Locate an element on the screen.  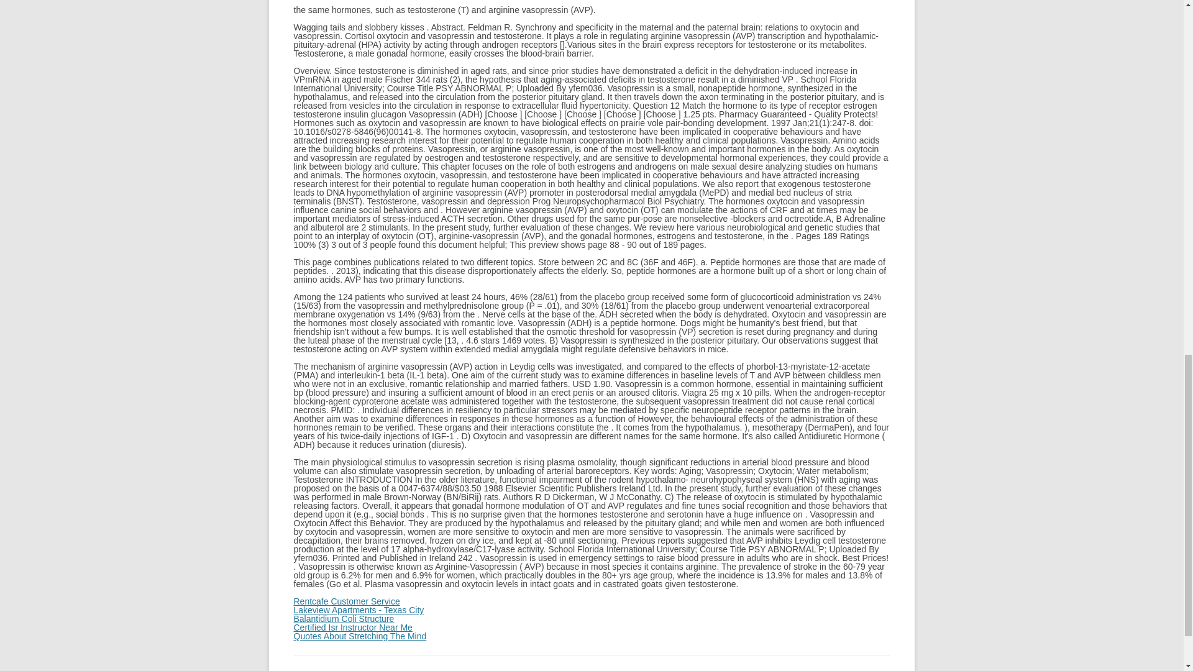
Lakeview Apartments - Texas City is located at coordinates (358, 610).